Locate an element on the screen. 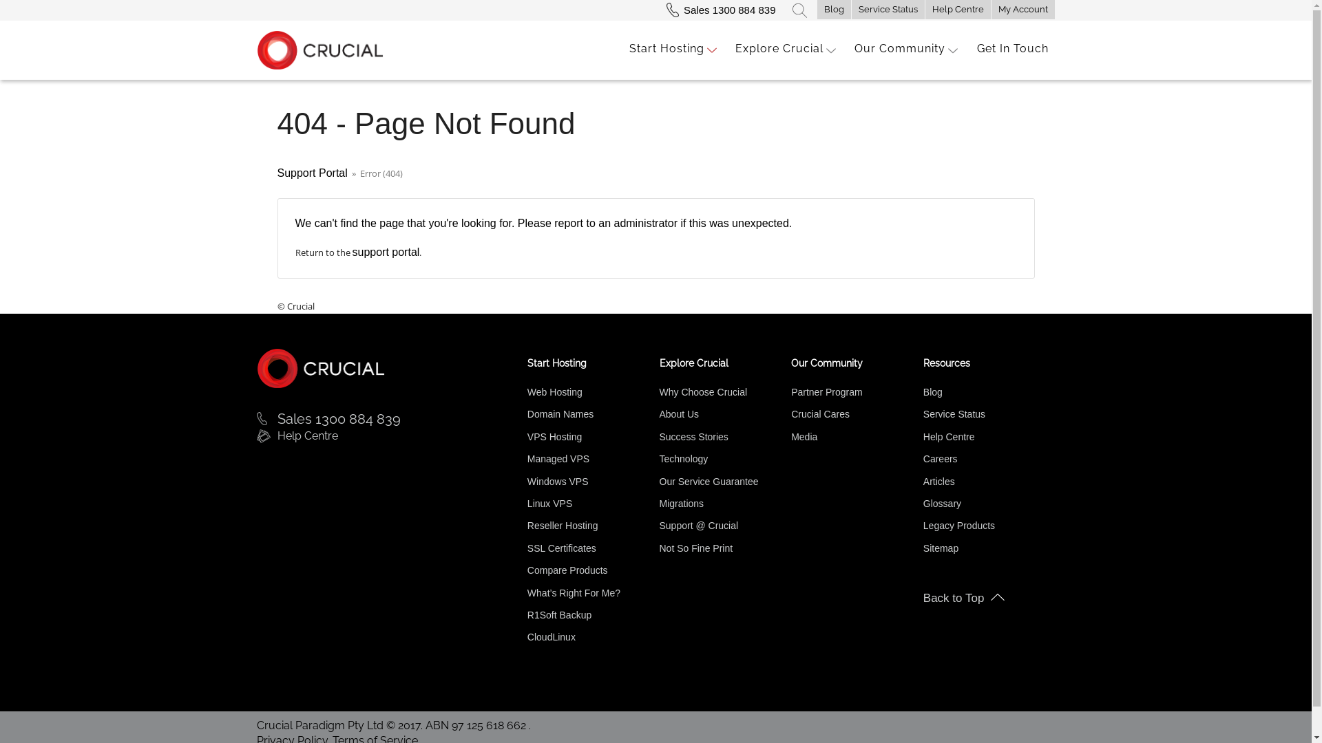 The height and width of the screenshot is (743, 1322). Service Status is located at coordinates (888, 10).